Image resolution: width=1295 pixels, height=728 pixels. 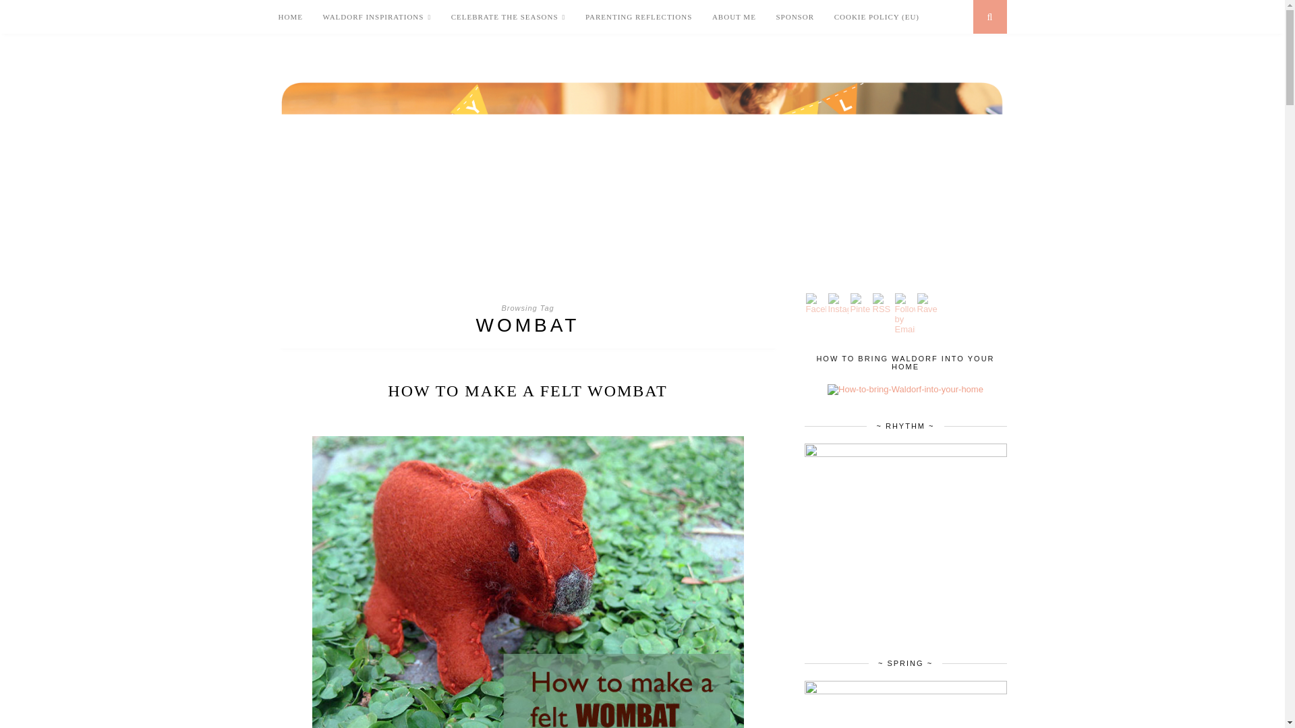 I want to click on WALDORF INSPIRATIONS, so click(x=376, y=17).